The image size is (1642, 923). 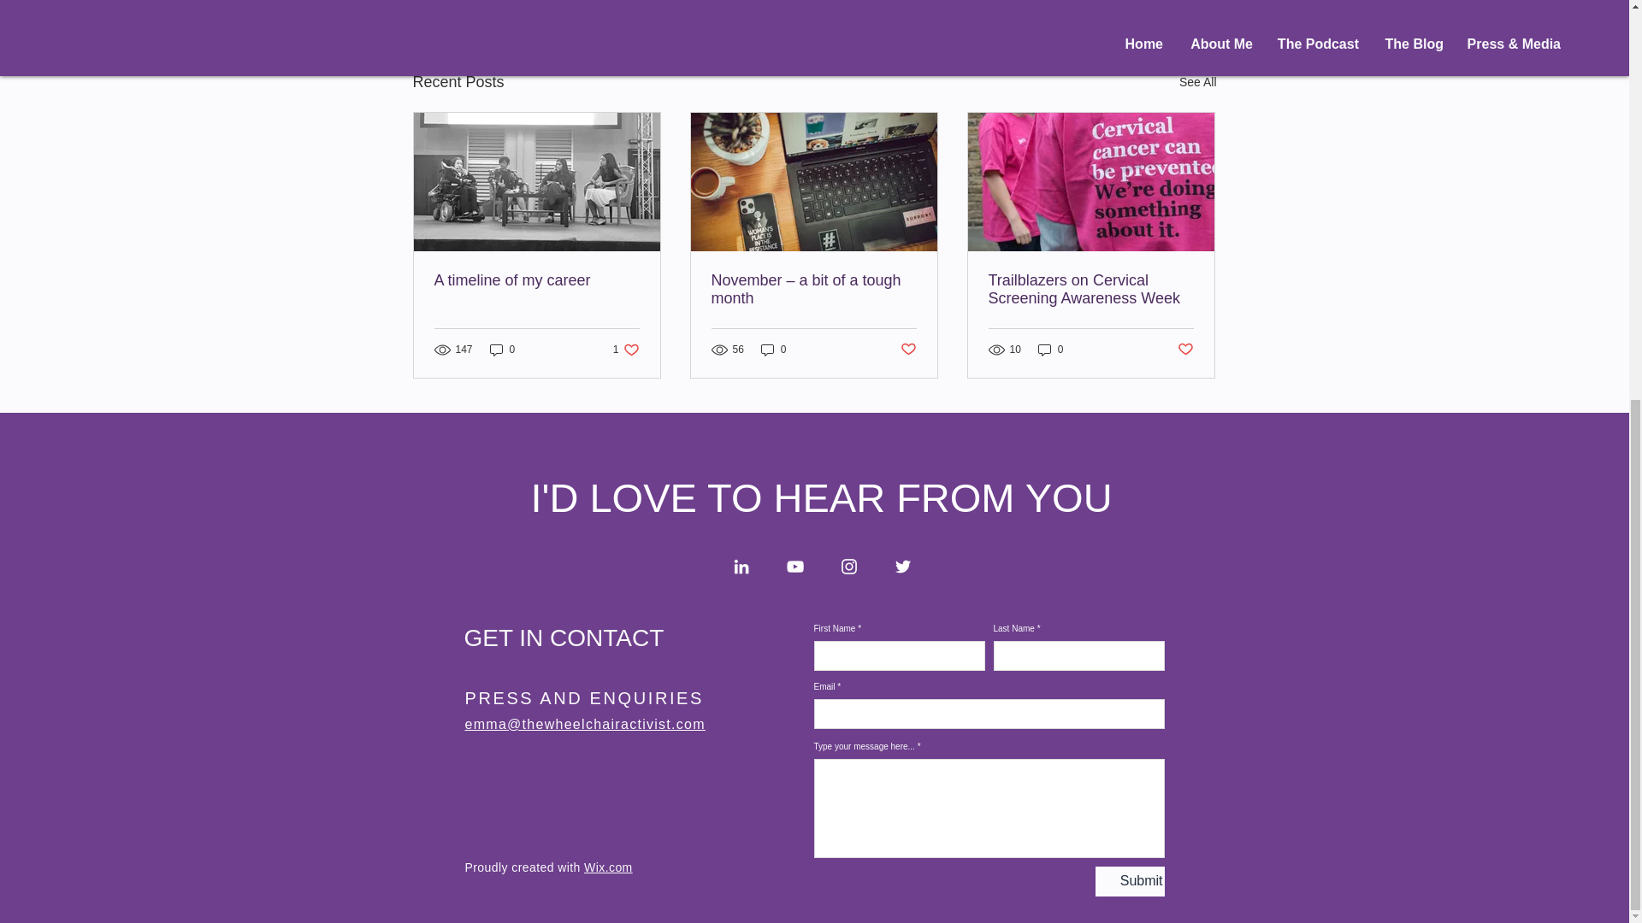 What do you see at coordinates (537, 280) in the screenshot?
I see `A timeline of my career` at bounding box center [537, 280].